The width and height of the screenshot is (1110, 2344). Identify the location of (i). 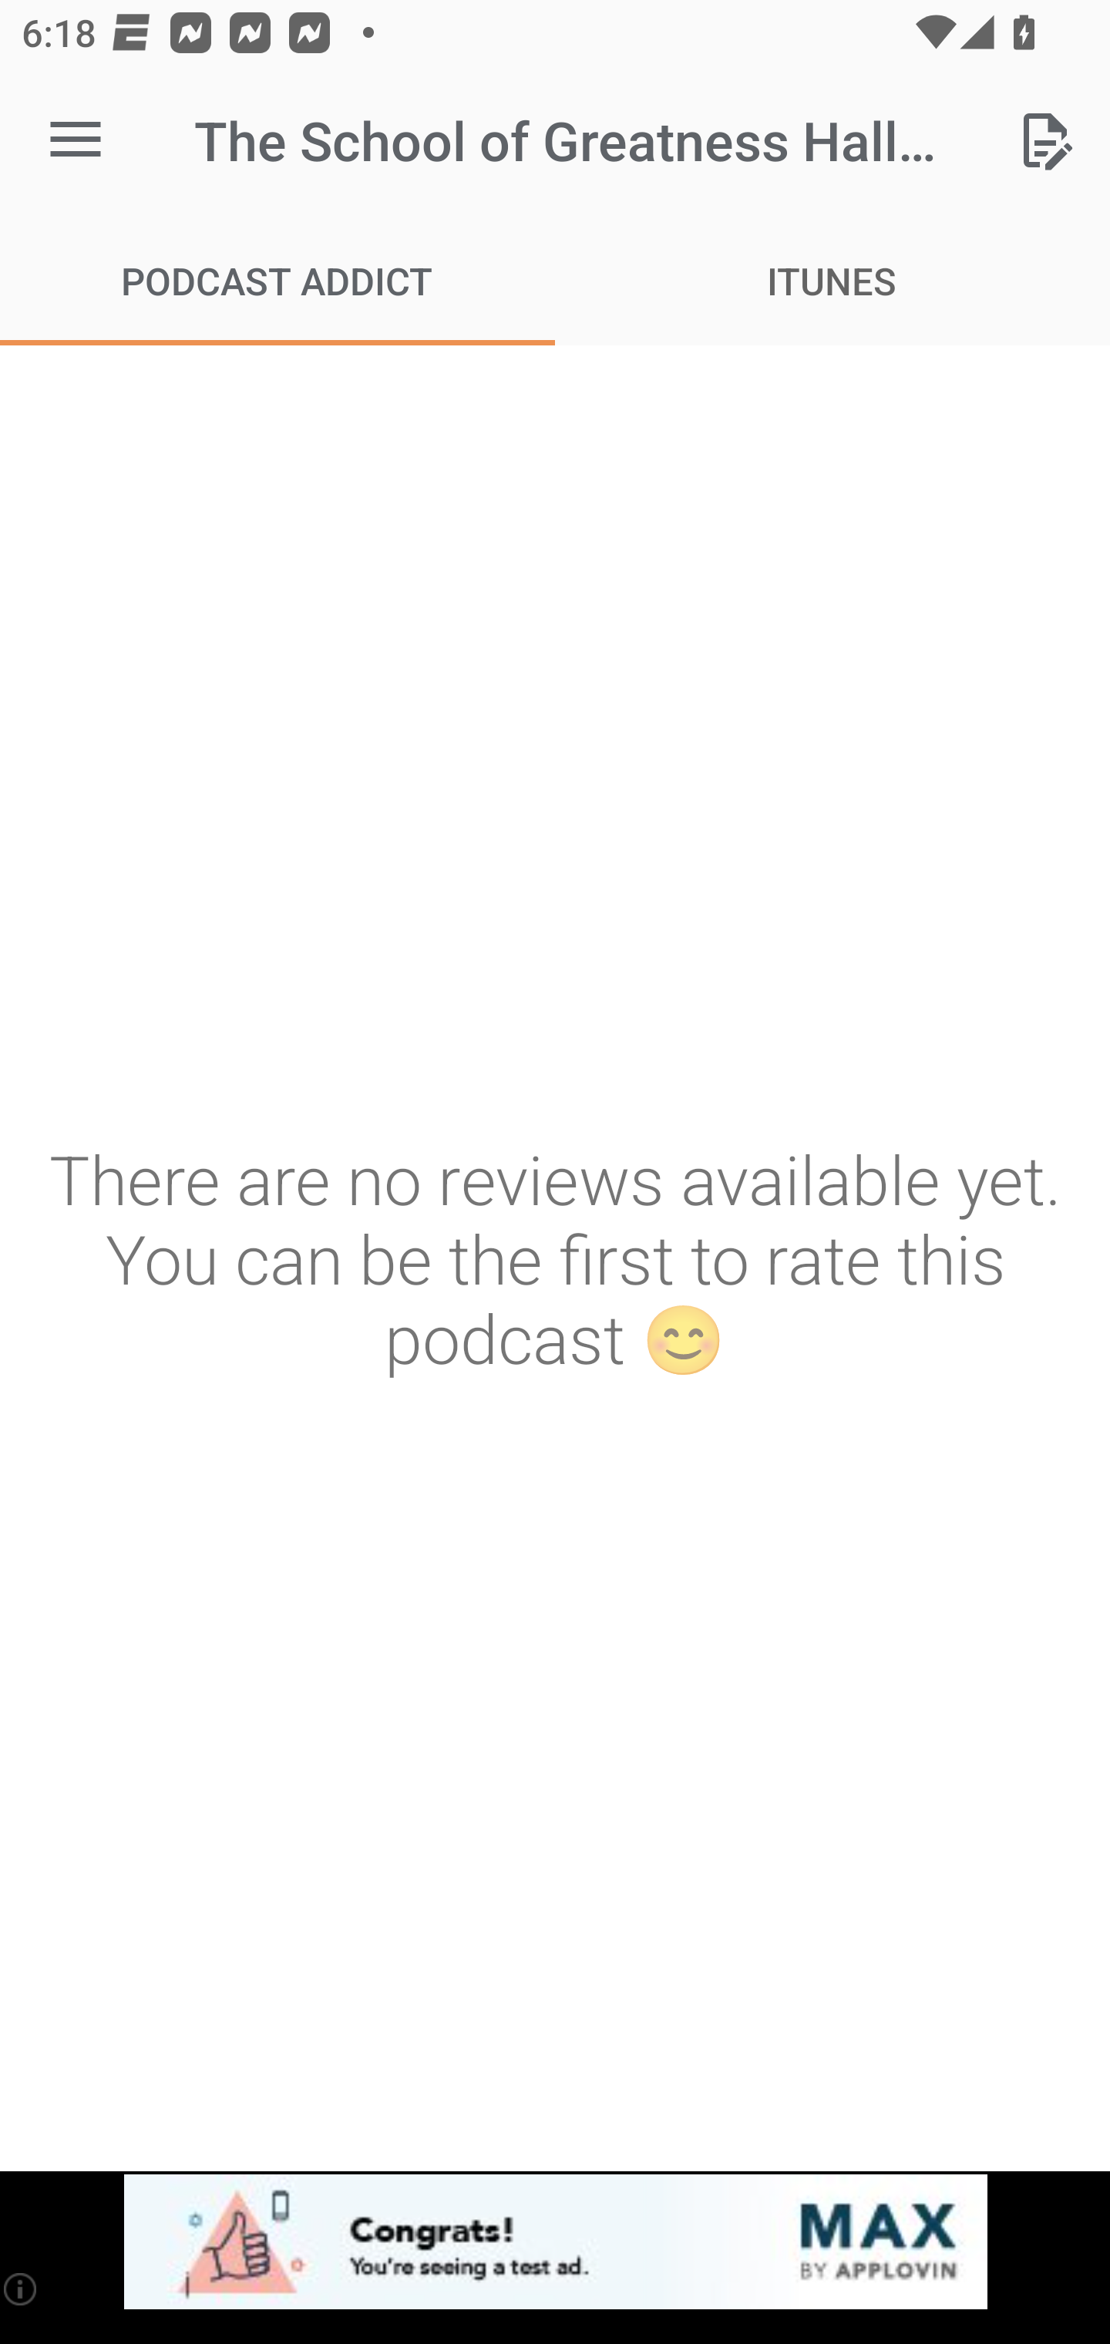
(22, 2288).